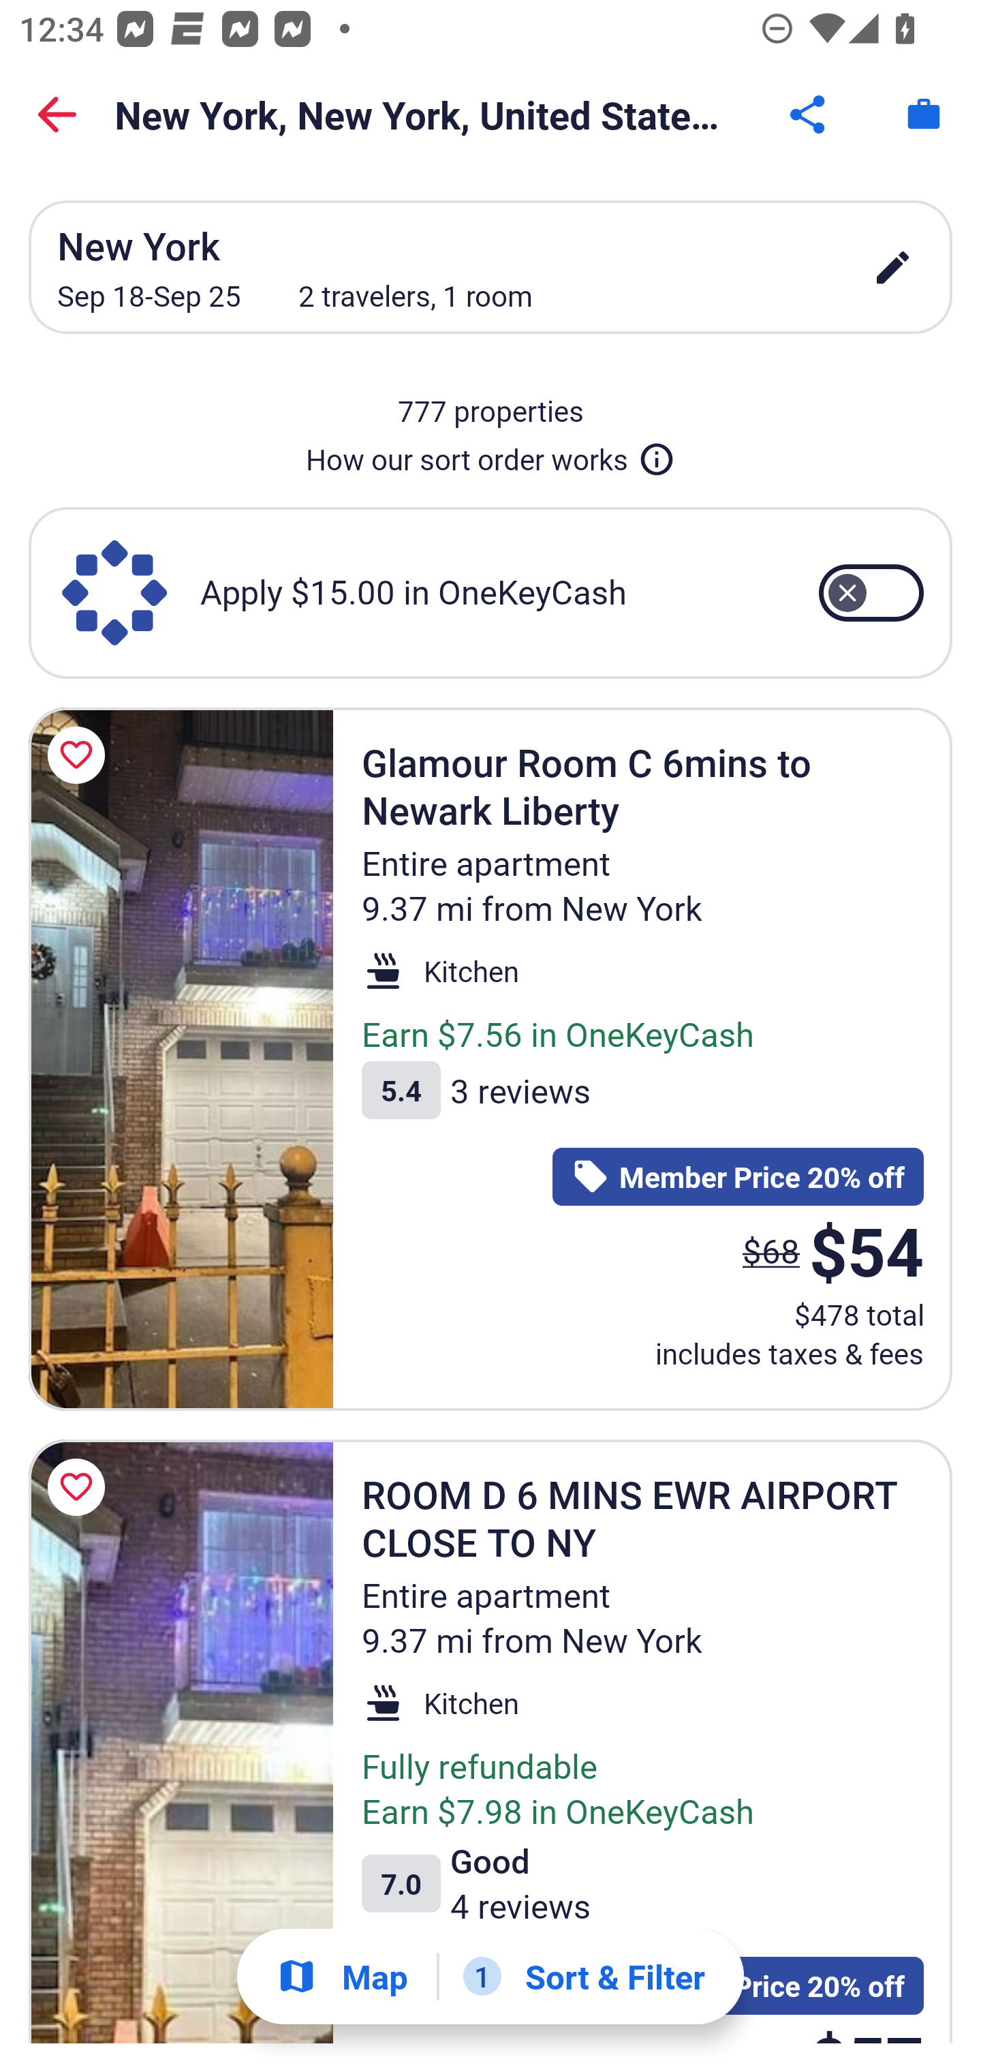 The height and width of the screenshot is (2072, 981). Describe the element at coordinates (181, 1741) in the screenshot. I see `ROOM D 6 MINS EWR AIRPORT CLOSE TO NY` at that location.